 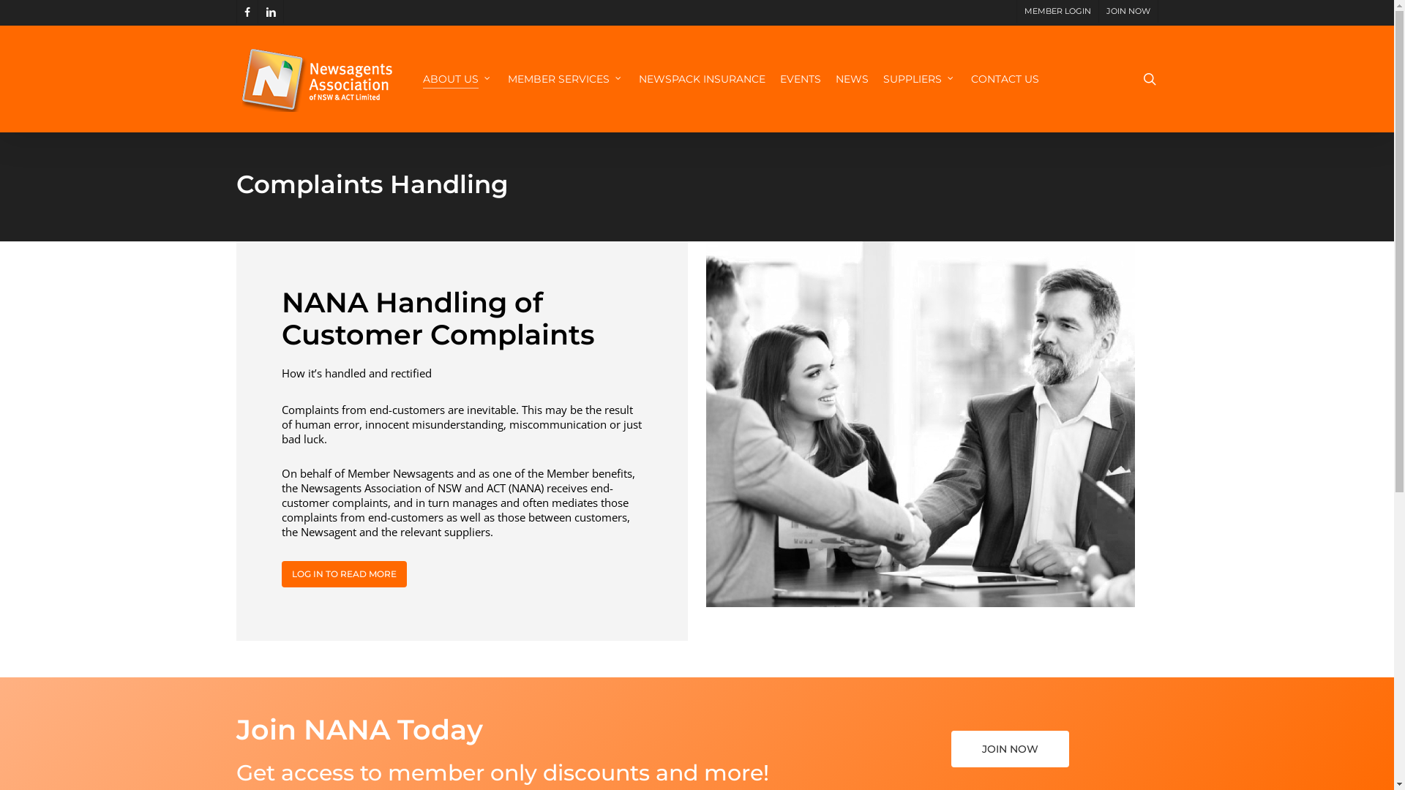 What do you see at coordinates (271, 12) in the screenshot?
I see `LINKEDIN` at bounding box center [271, 12].